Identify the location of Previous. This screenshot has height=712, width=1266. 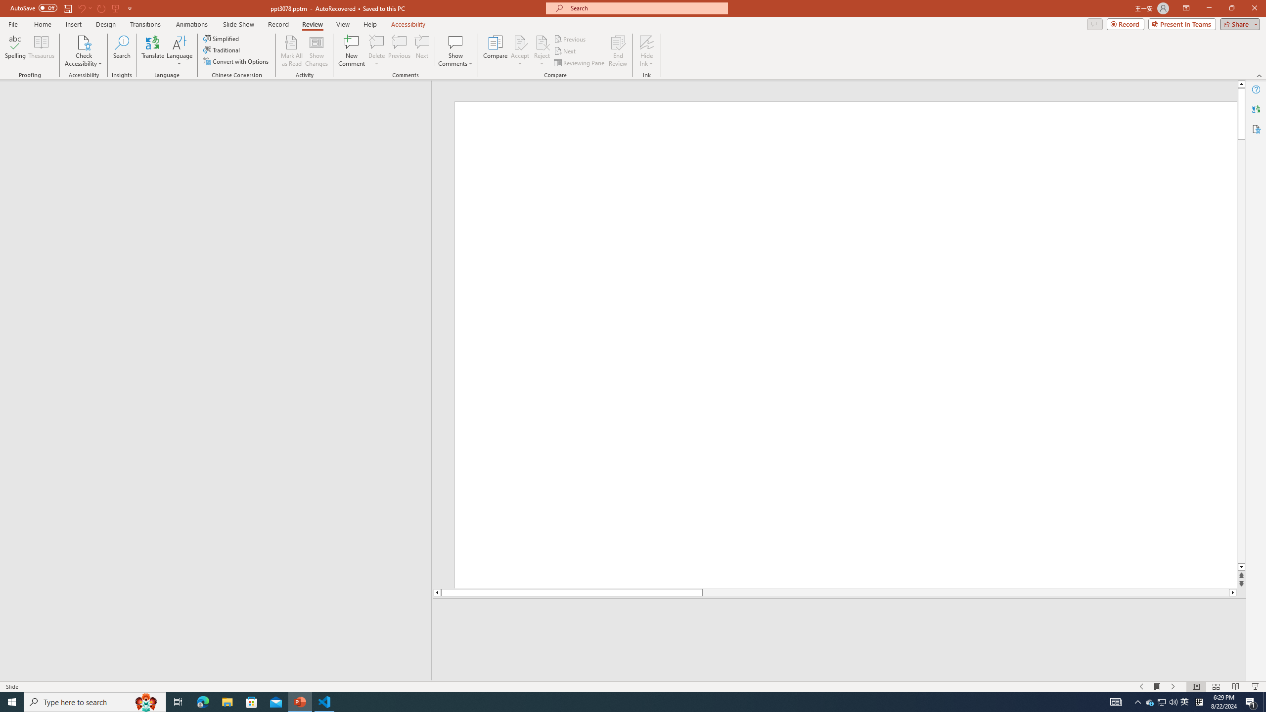
(570, 39).